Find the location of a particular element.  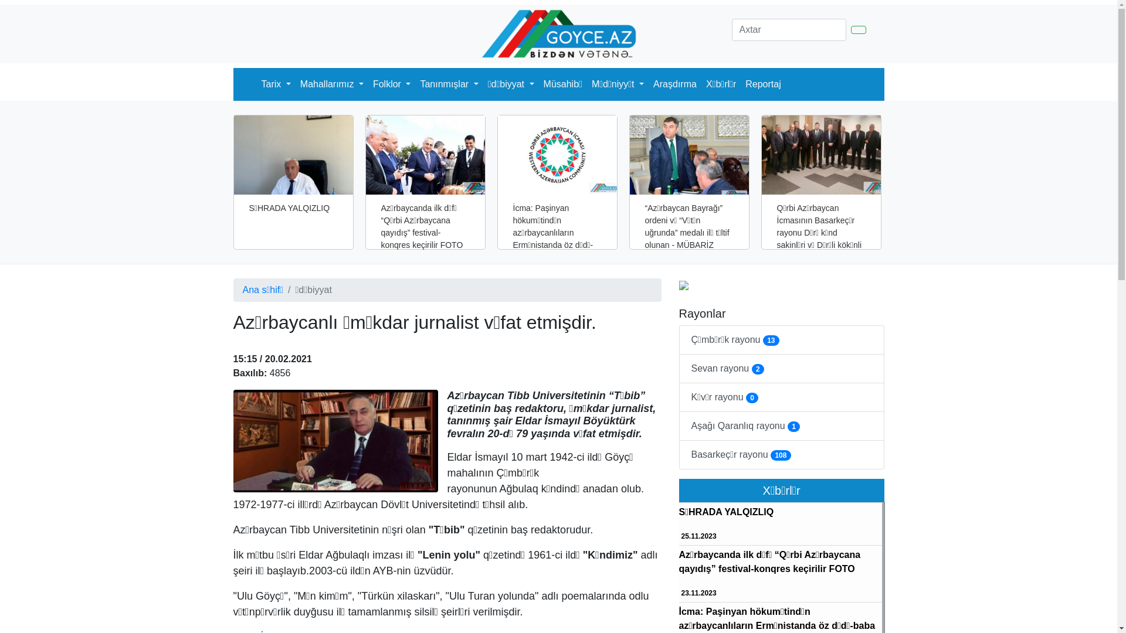

Sevan rayonu 2 is located at coordinates (782, 369).